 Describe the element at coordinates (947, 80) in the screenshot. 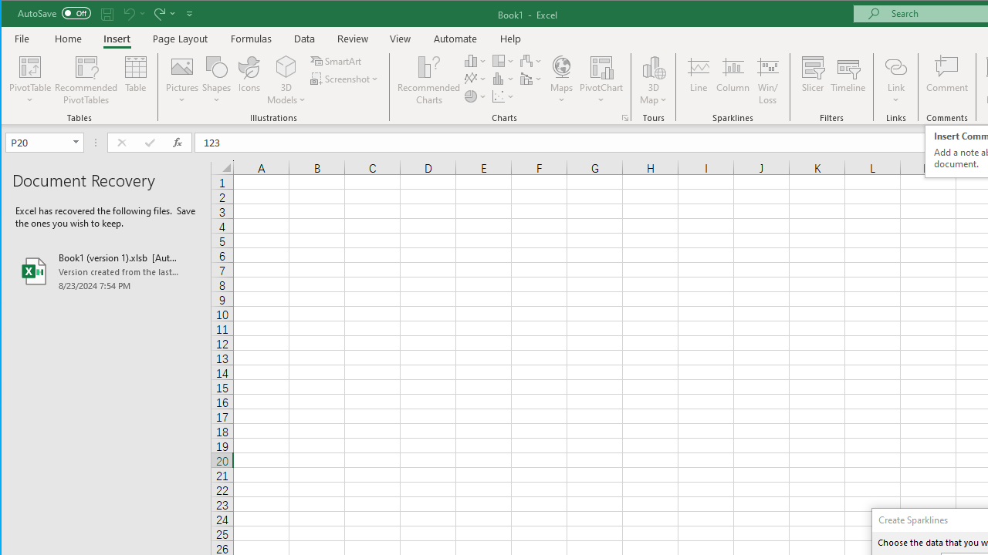

I see `Comment` at that location.